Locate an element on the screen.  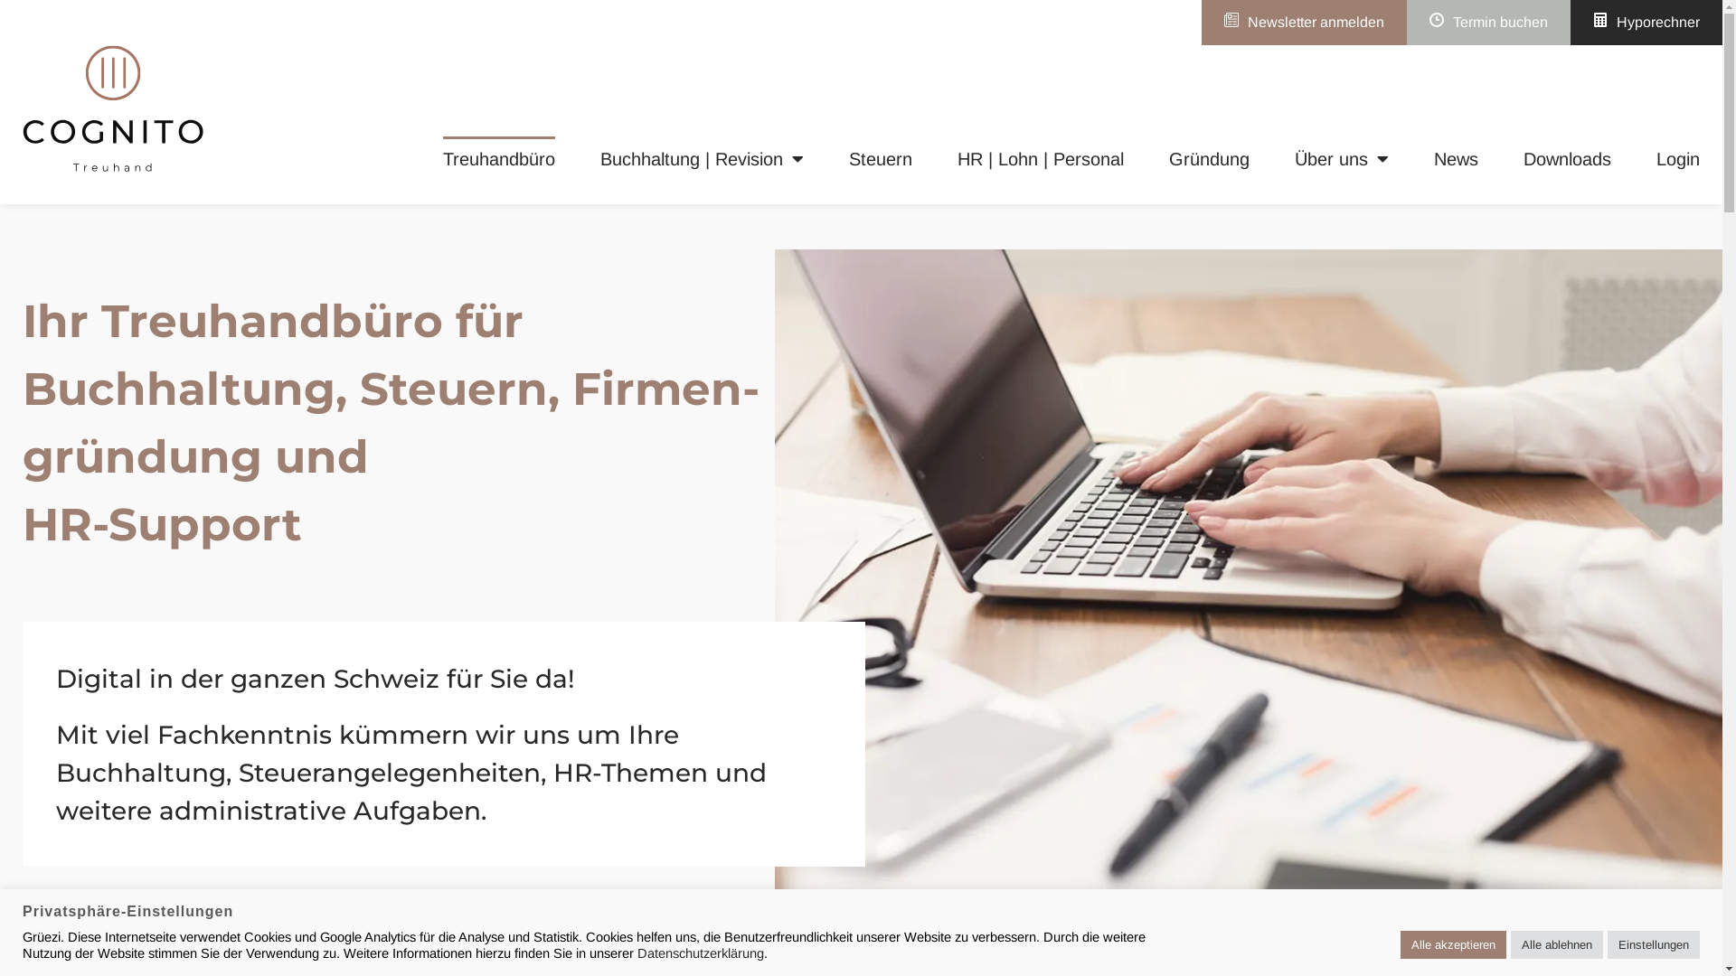
Steuern is located at coordinates (881, 159).